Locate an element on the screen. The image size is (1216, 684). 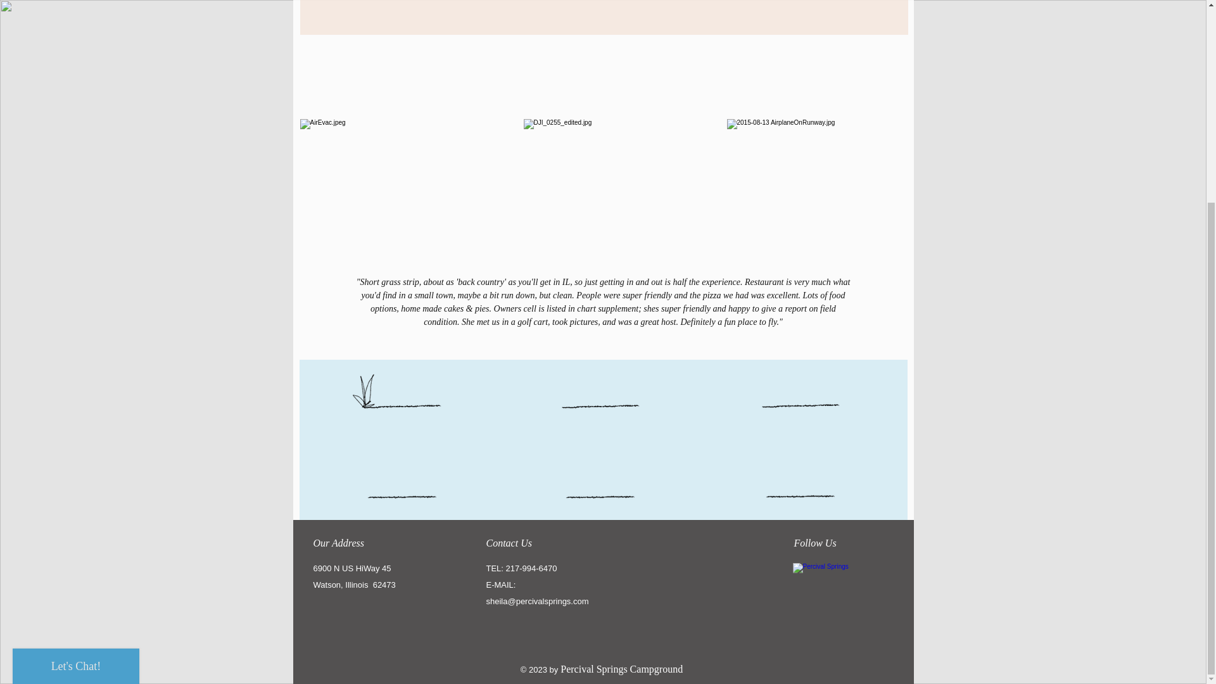
Wix Chat is located at coordinates (73, 383).